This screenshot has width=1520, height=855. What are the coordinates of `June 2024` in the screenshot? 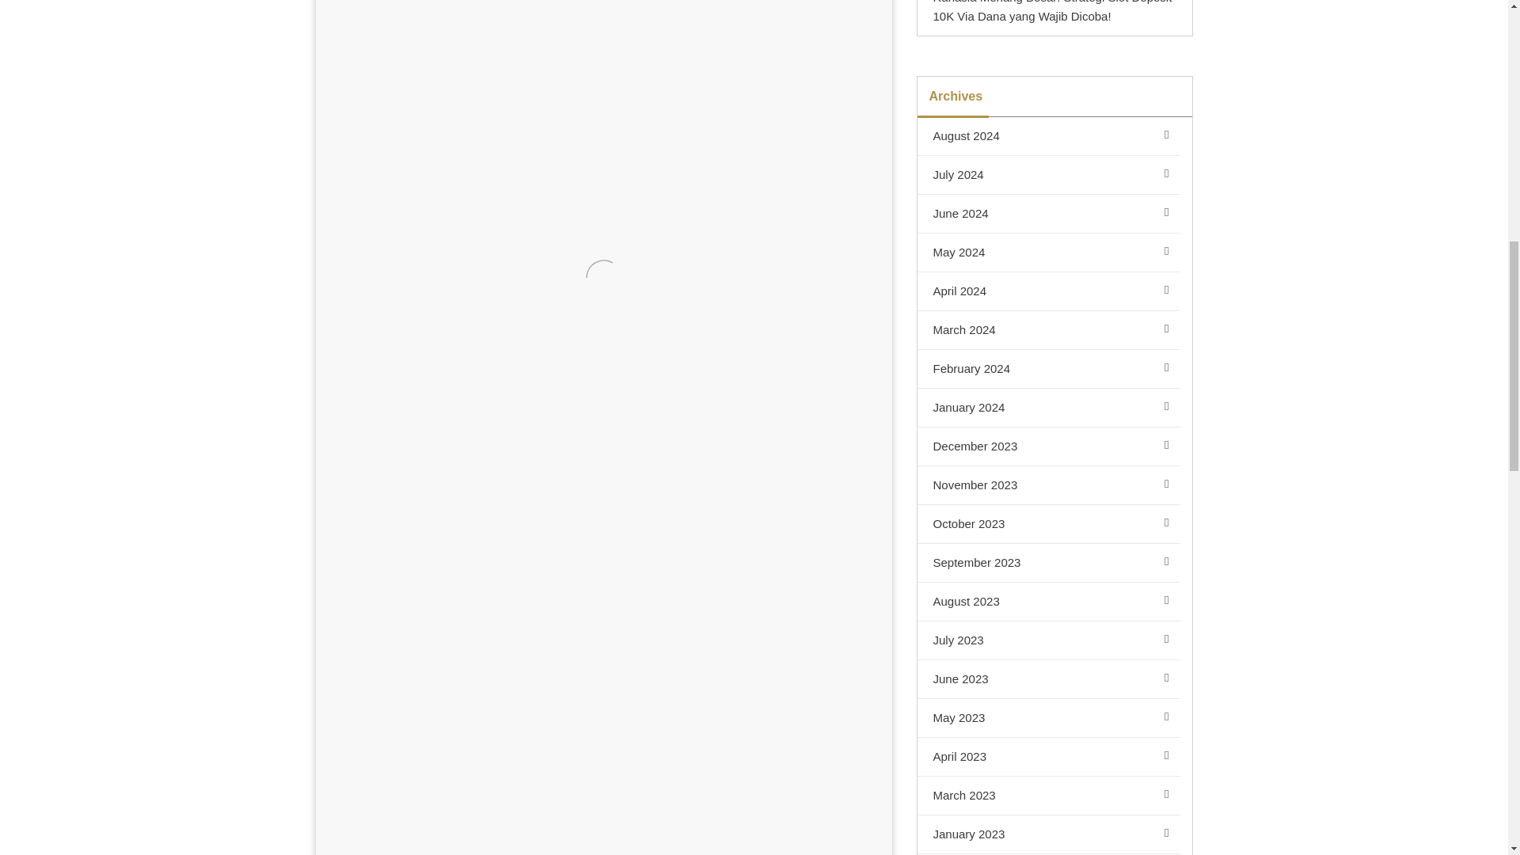 It's located at (1048, 214).